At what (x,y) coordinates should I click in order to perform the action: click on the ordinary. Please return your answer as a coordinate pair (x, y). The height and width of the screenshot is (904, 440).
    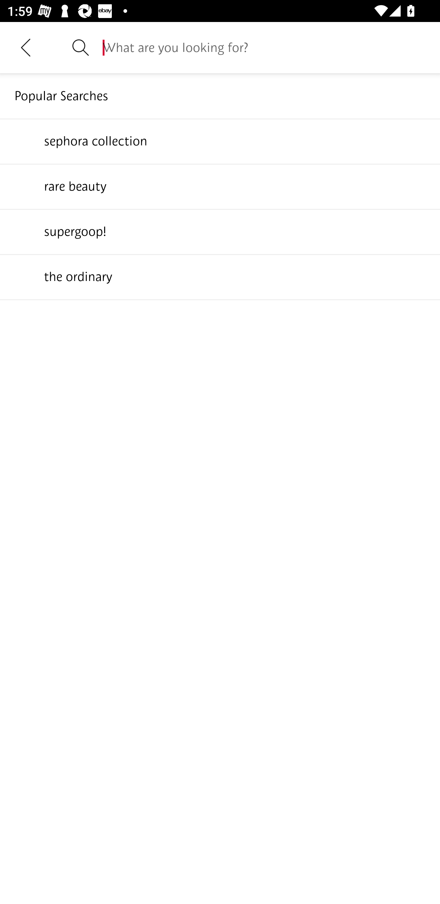
    Looking at the image, I should click on (220, 276).